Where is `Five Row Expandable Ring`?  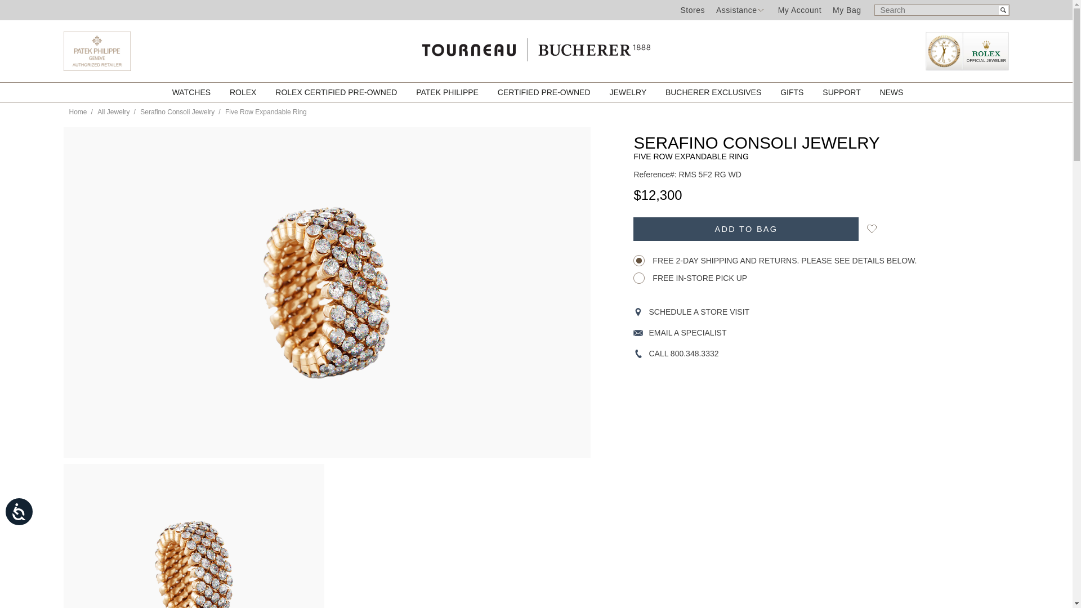 Five Row Expandable Ring is located at coordinates (194, 542).